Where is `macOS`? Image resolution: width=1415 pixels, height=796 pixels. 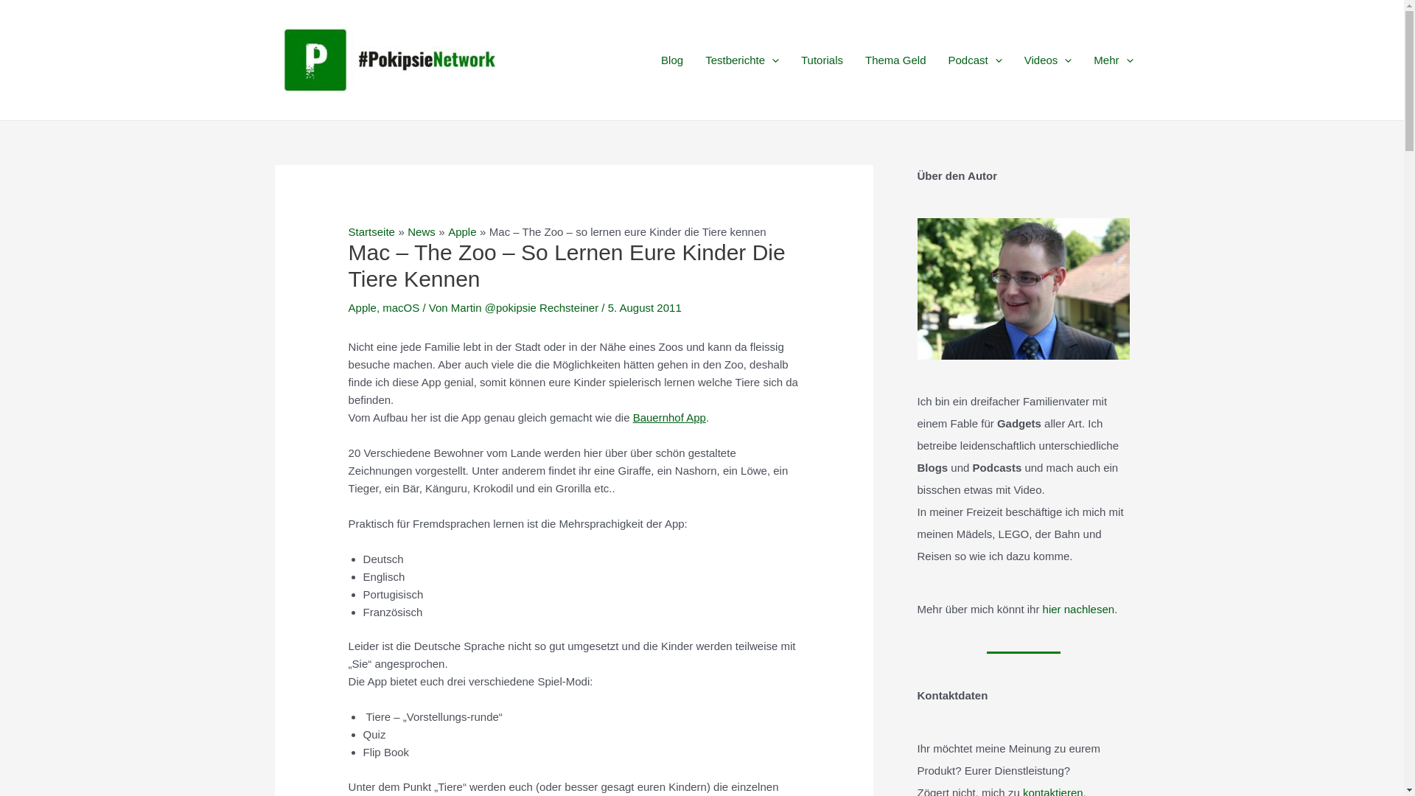 macOS is located at coordinates (401, 308).